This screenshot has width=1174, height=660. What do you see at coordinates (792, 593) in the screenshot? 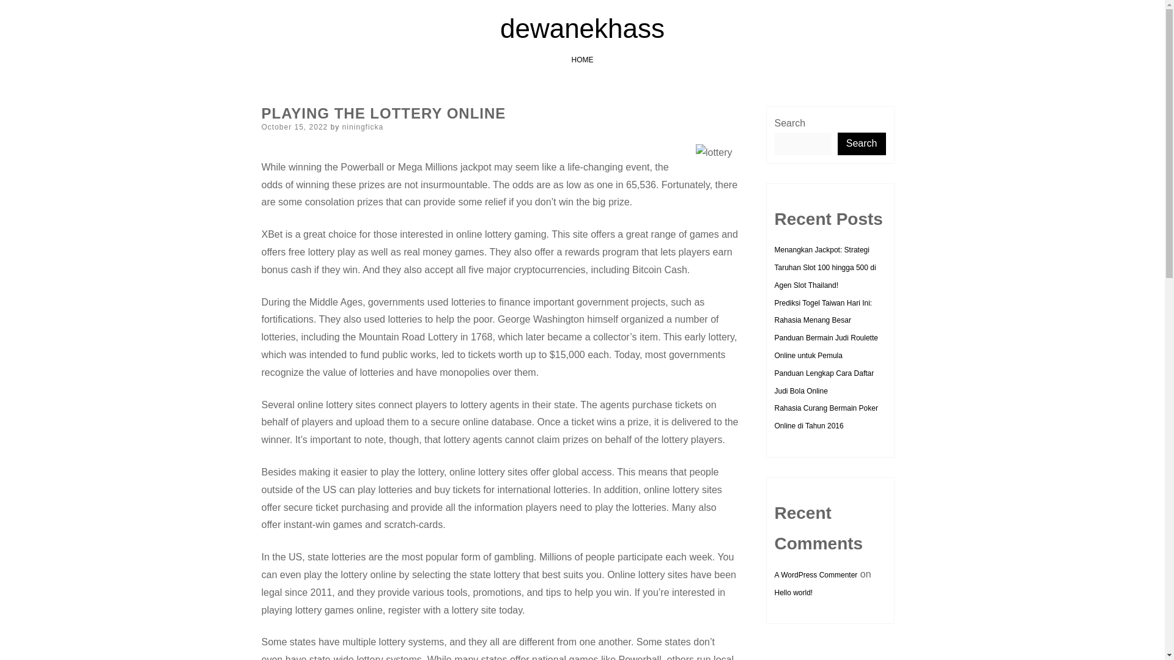
I see `Hello world!` at bounding box center [792, 593].